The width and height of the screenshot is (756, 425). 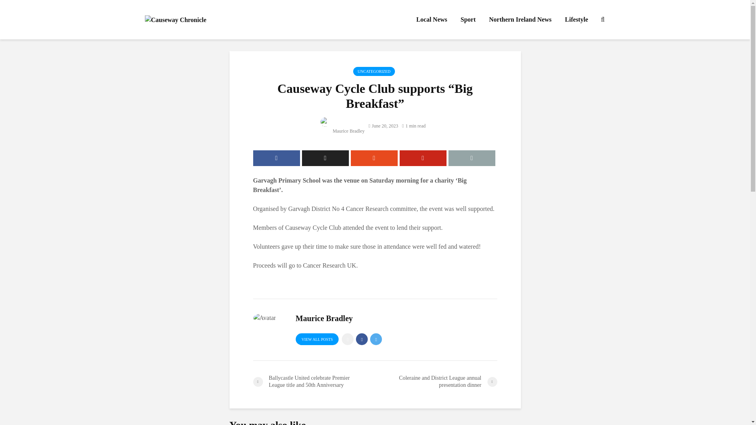 What do you see at coordinates (520, 20) in the screenshot?
I see `Northern Ireland News` at bounding box center [520, 20].